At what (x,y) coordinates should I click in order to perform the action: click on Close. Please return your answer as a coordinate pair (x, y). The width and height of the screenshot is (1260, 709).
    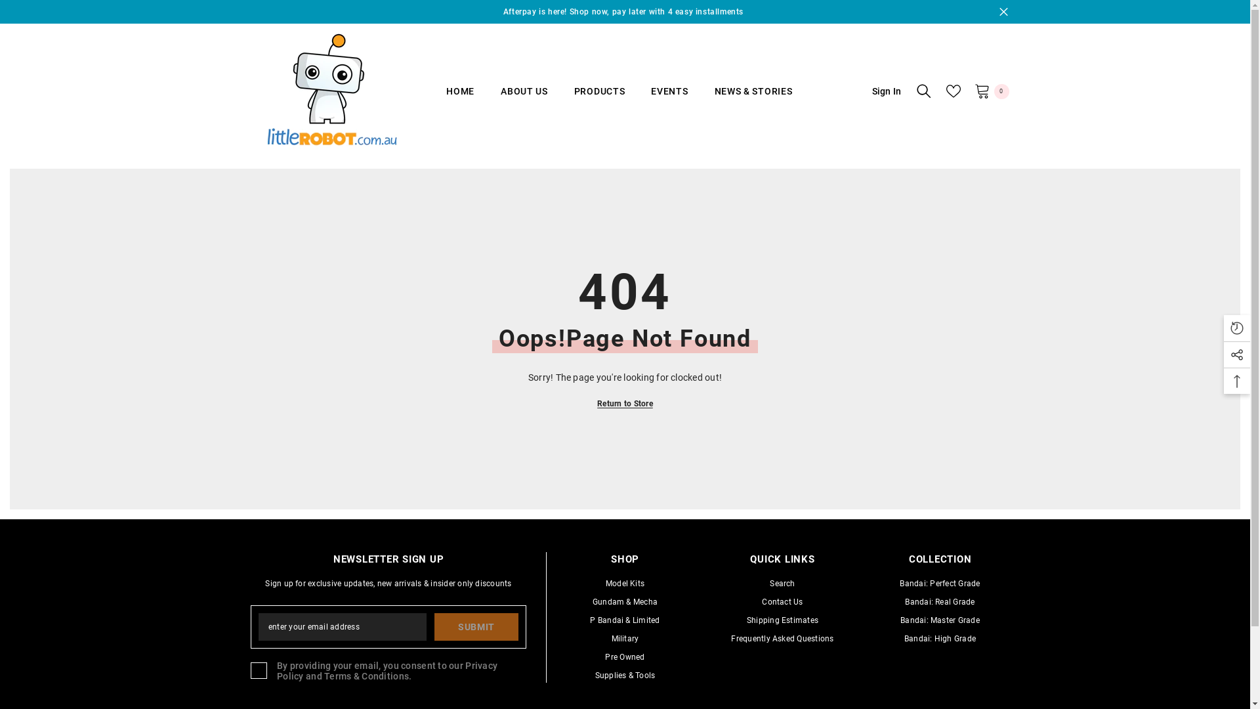
    Looking at the image, I should click on (1003, 12).